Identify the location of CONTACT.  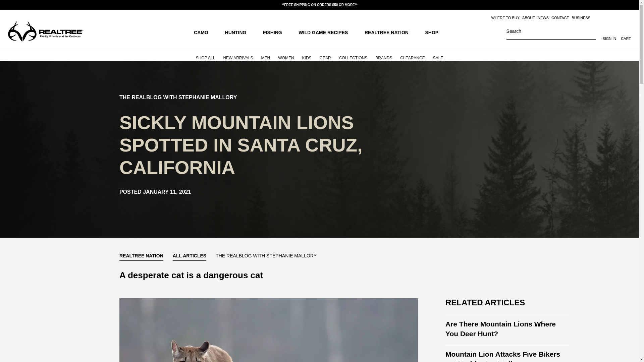
(560, 18).